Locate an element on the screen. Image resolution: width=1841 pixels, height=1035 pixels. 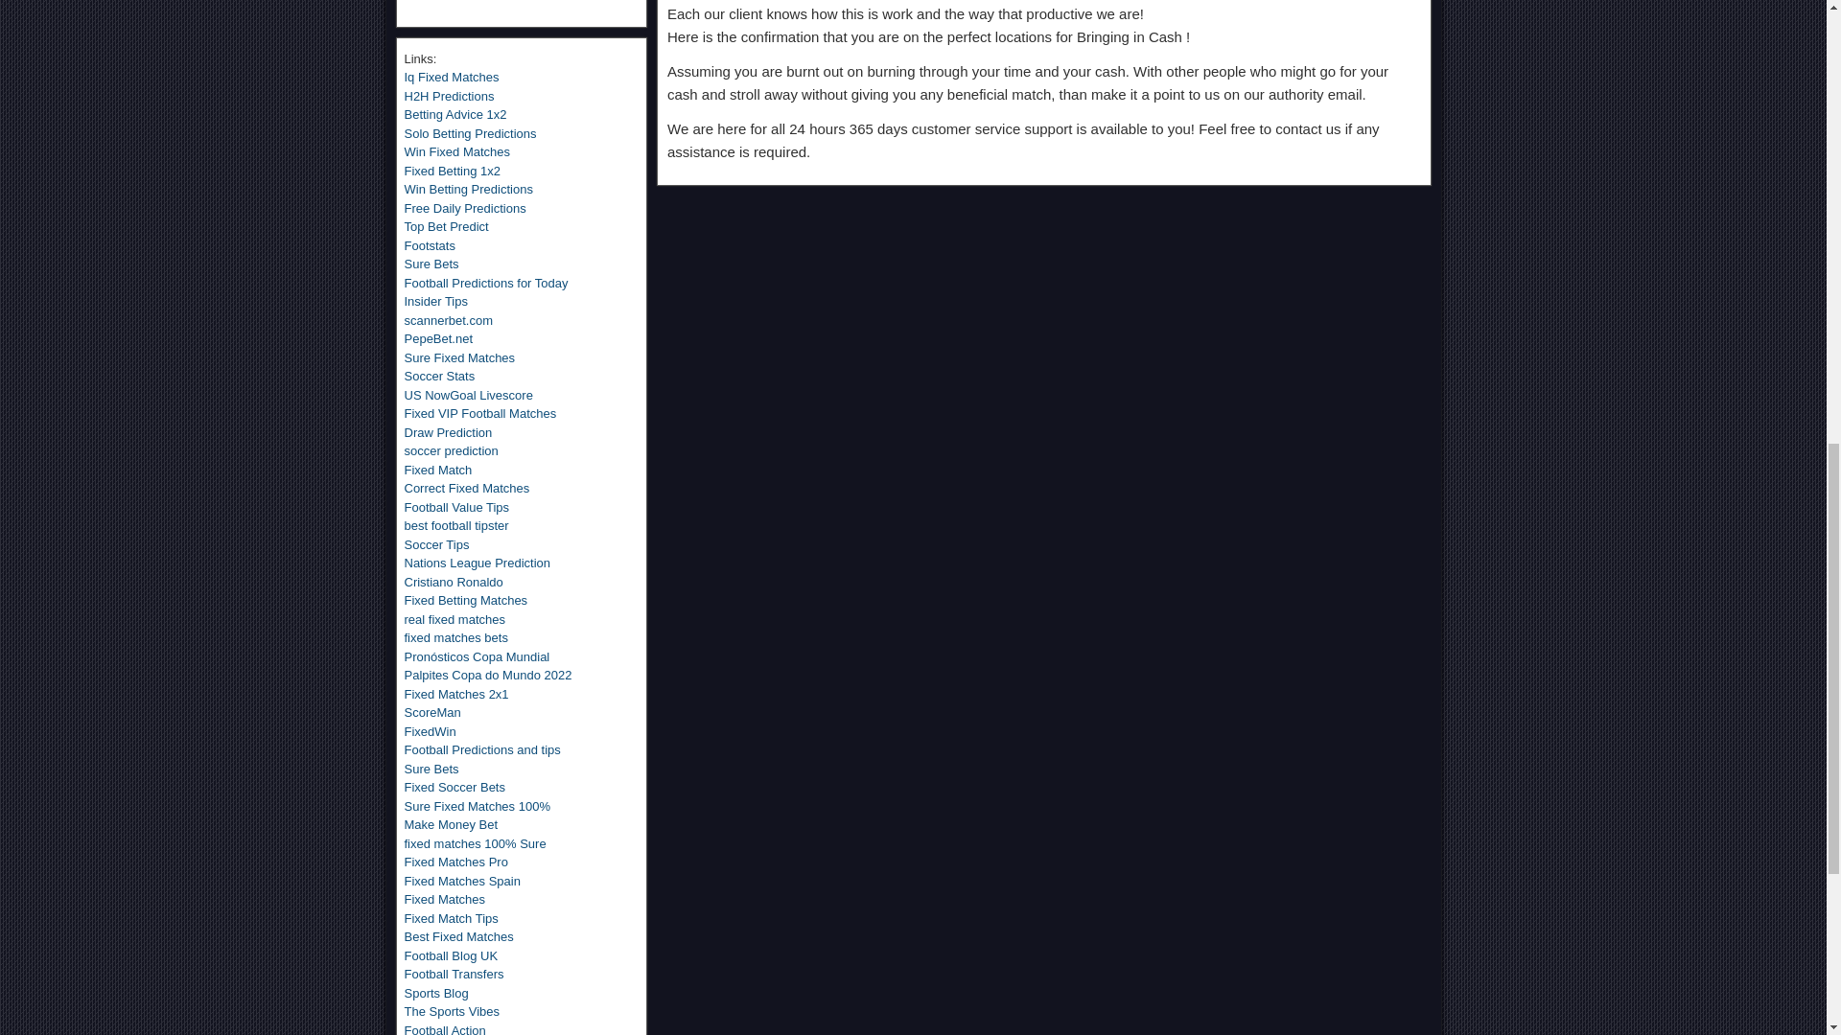
Soccer Stats is located at coordinates (439, 376).